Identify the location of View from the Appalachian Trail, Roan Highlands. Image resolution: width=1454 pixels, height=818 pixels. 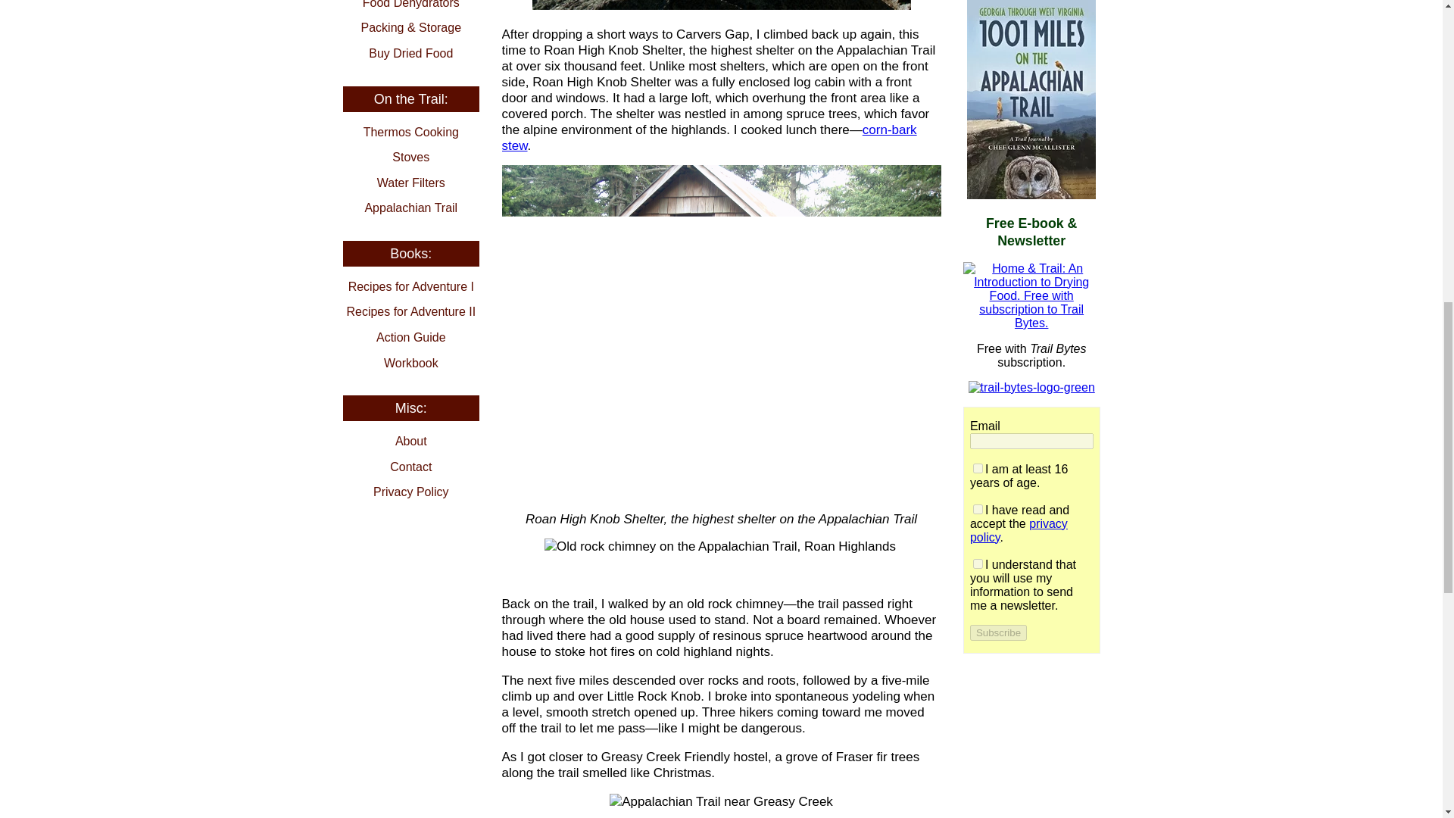
(721, 5).